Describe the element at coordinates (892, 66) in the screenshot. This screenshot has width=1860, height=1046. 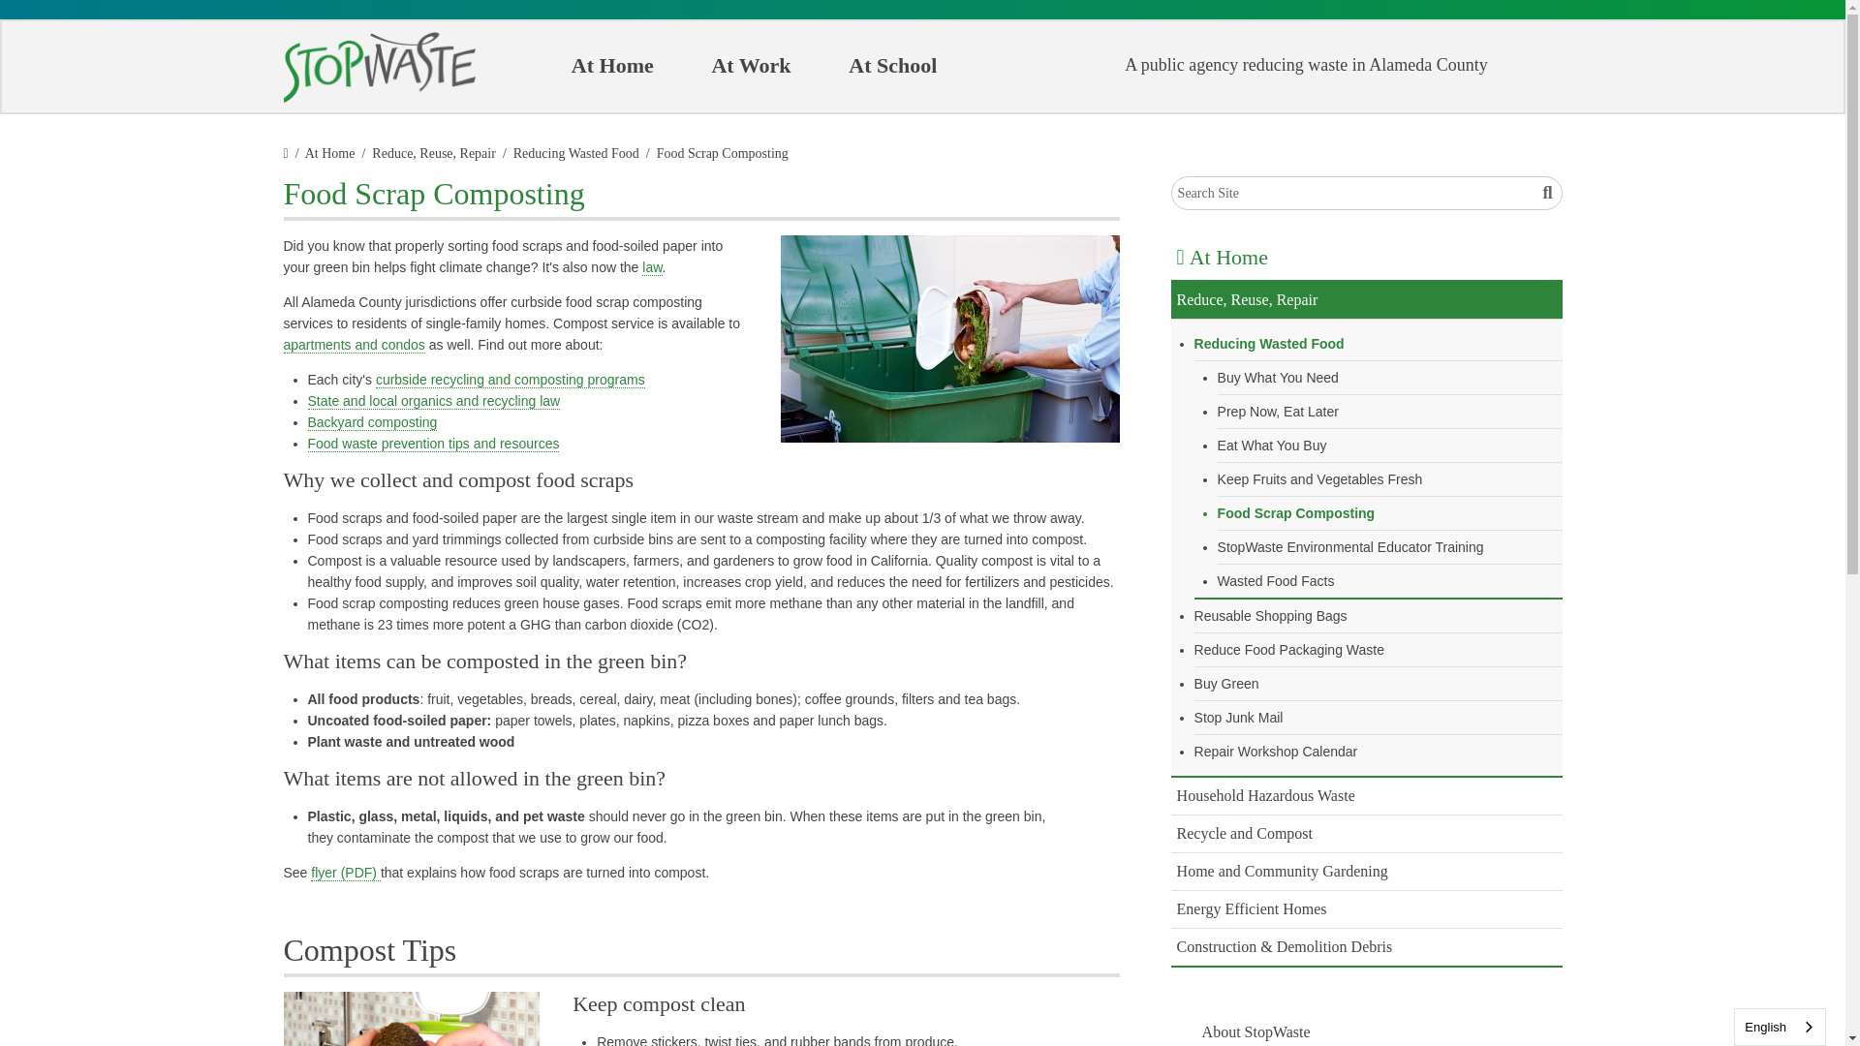
I see `At School` at that location.